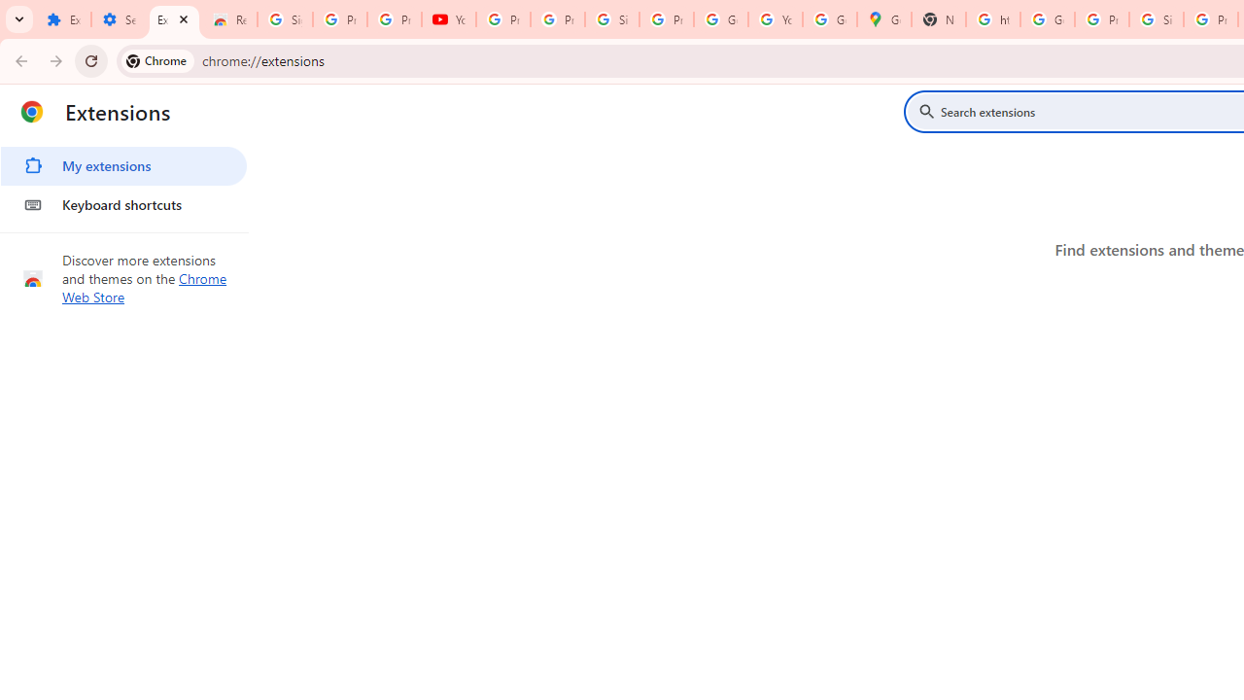 The height and width of the screenshot is (700, 1244). Describe the element at coordinates (145, 288) in the screenshot. I see `Chrome Web Store` at that location.